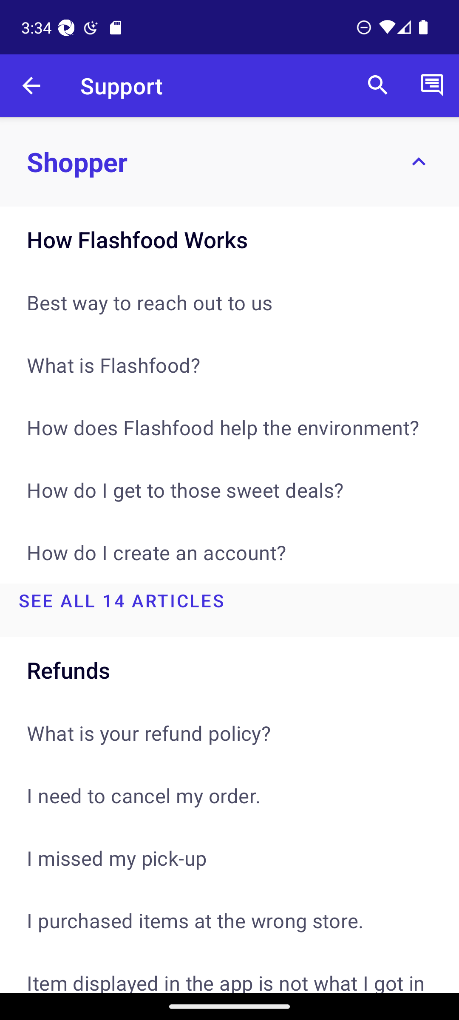 This screenshot has width=459, height=1020. Describe the element at coordinates (229, 161) in the screenshot. I see `Shopper` at that location.